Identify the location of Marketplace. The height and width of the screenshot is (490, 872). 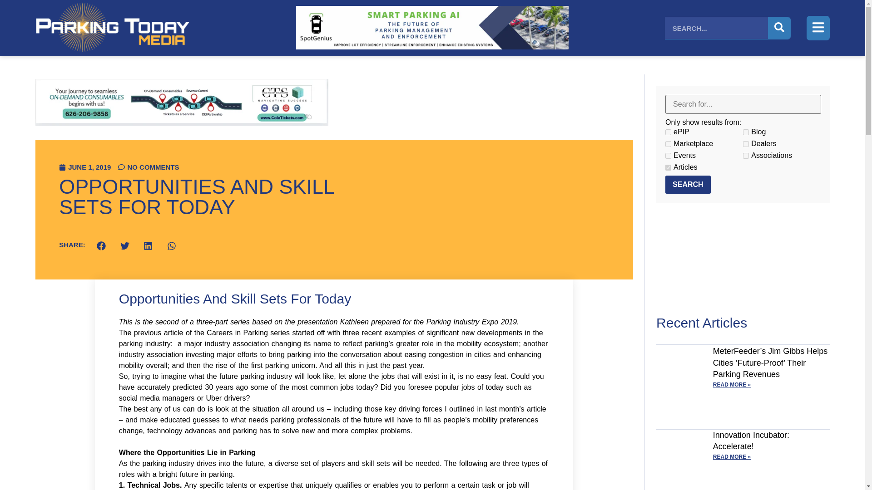
(668, 144).